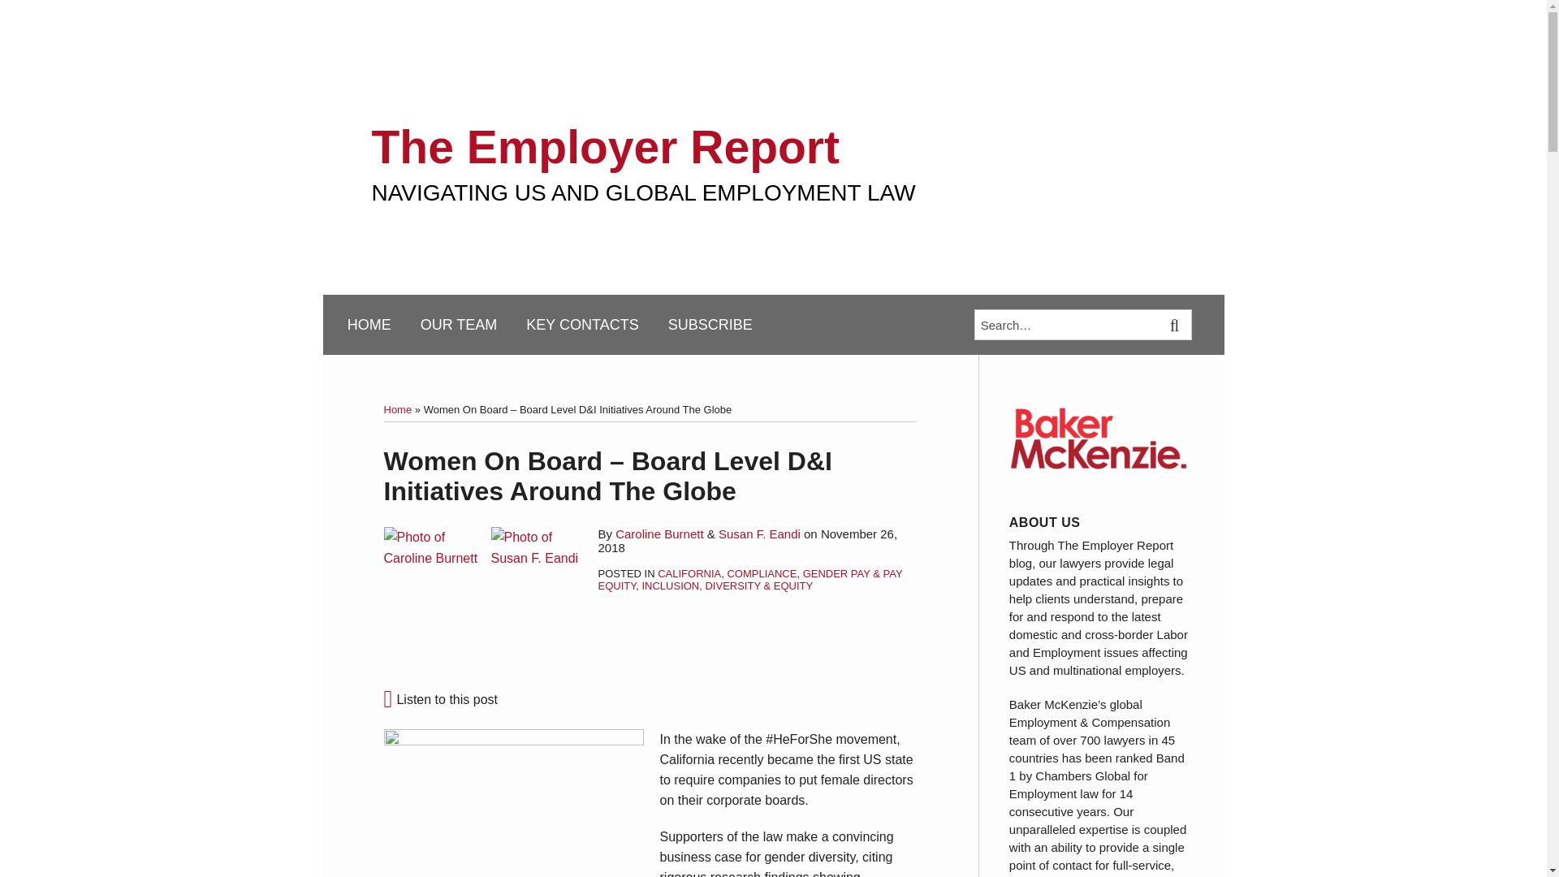 This screenshot has height=877, width=1559. I want to click on SUBSCRIBE, so click(710, 324).